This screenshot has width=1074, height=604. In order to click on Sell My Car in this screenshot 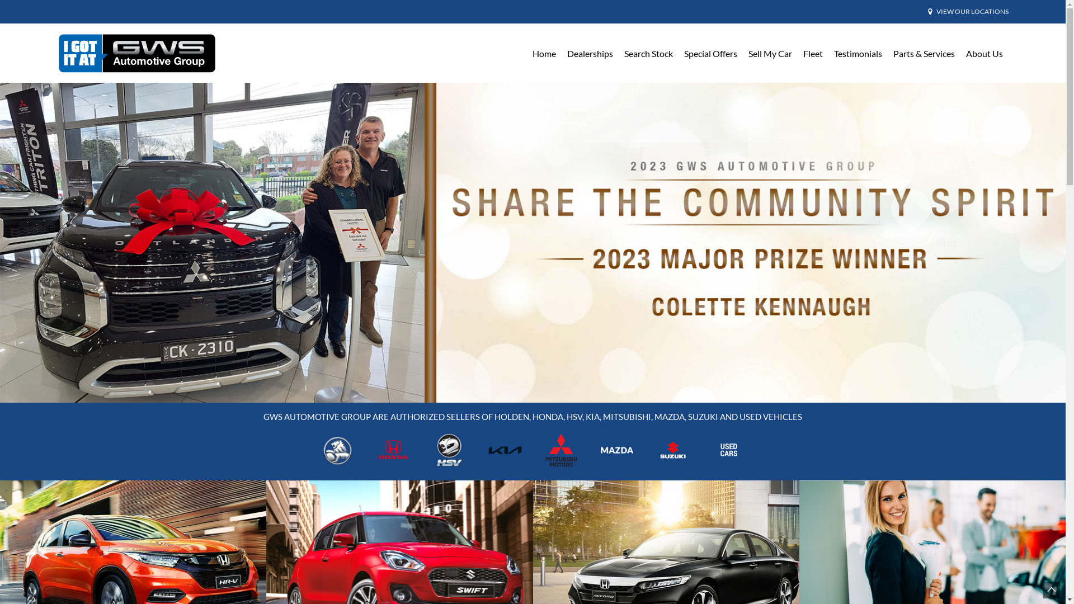, I will do `click(770, 54)`.